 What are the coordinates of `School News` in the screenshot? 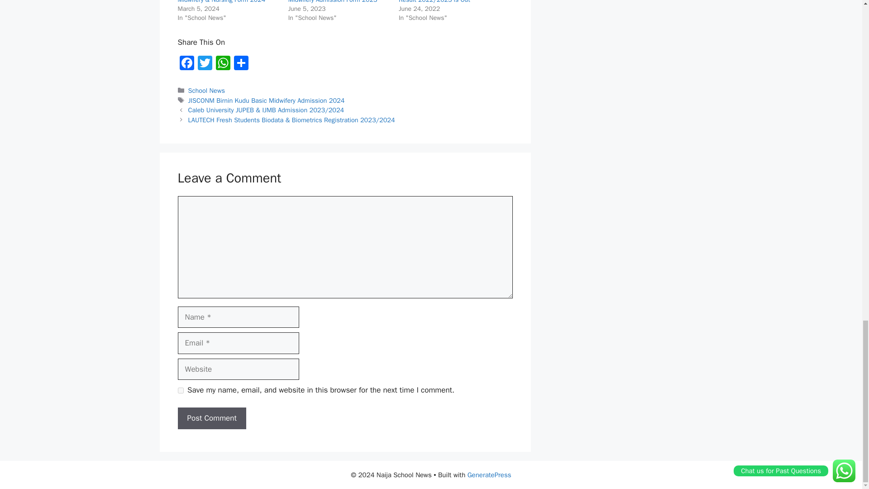 It's located at (206, 91).